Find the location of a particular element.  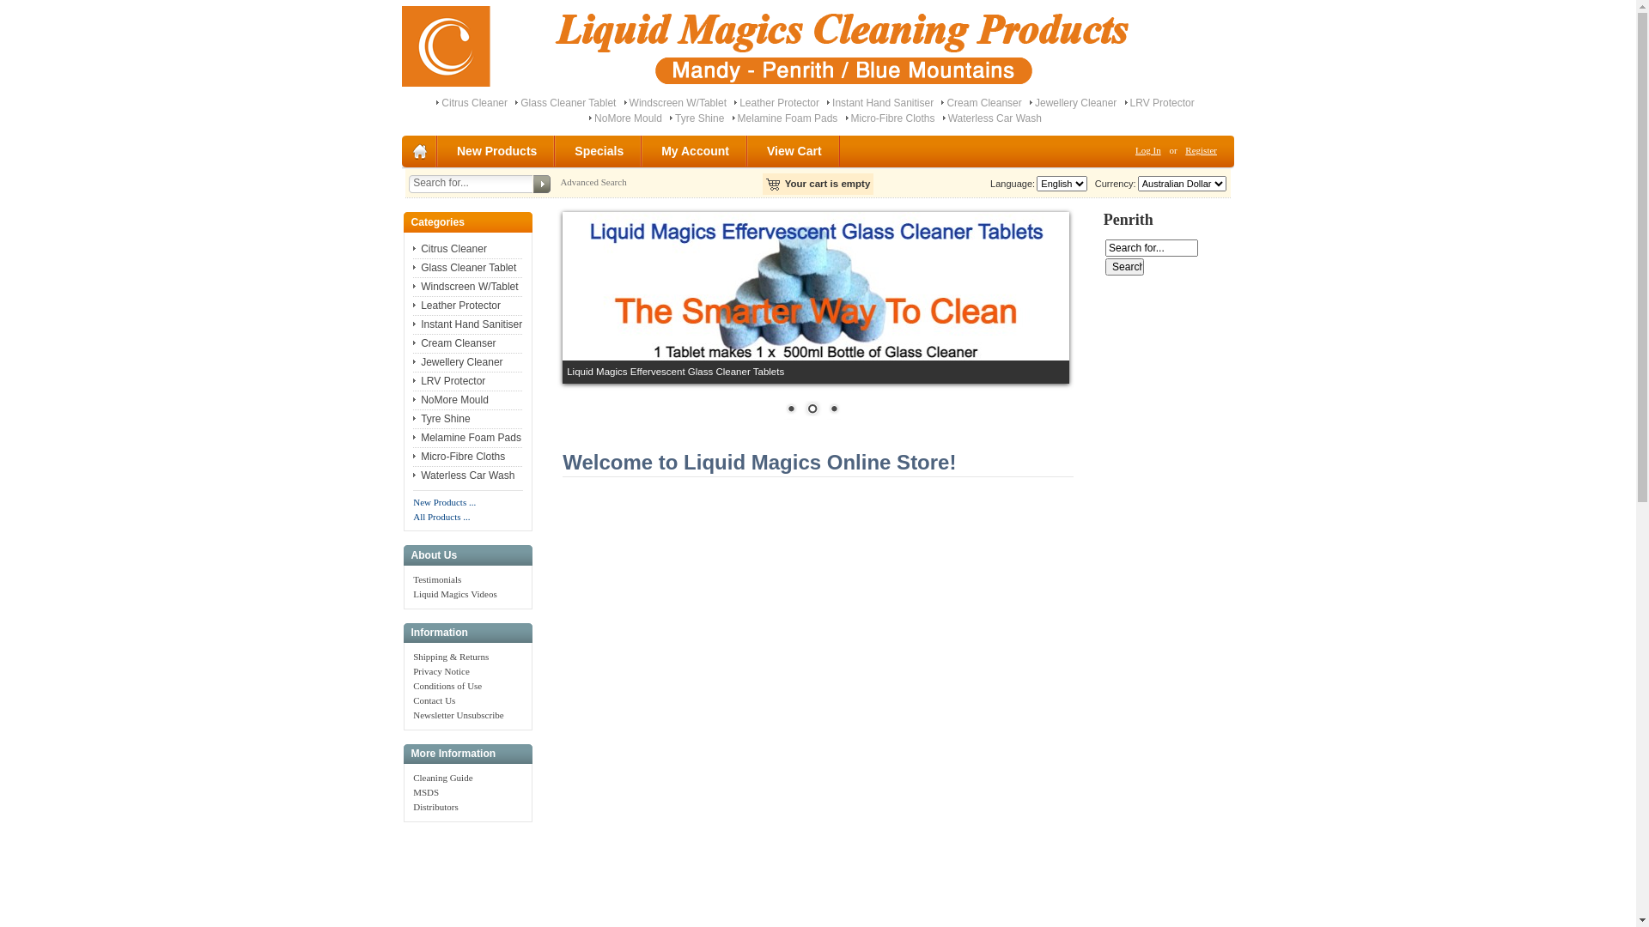

Glass Cleaner Tablet is located at coordinates (465, 268).